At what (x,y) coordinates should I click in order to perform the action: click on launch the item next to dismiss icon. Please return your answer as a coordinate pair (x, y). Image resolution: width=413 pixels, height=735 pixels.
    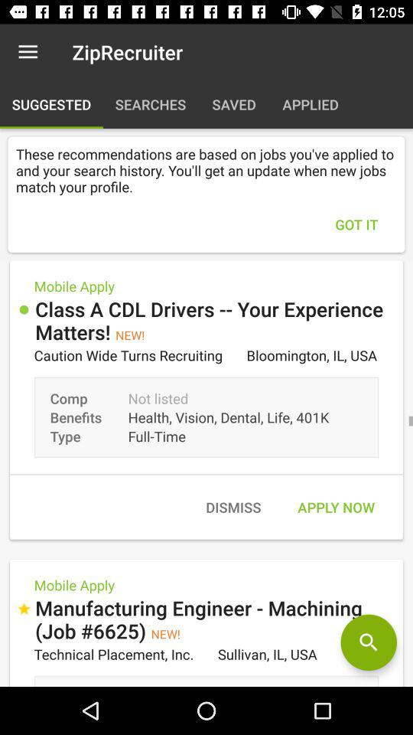
    Looking at the image, I should click on (336, 507).